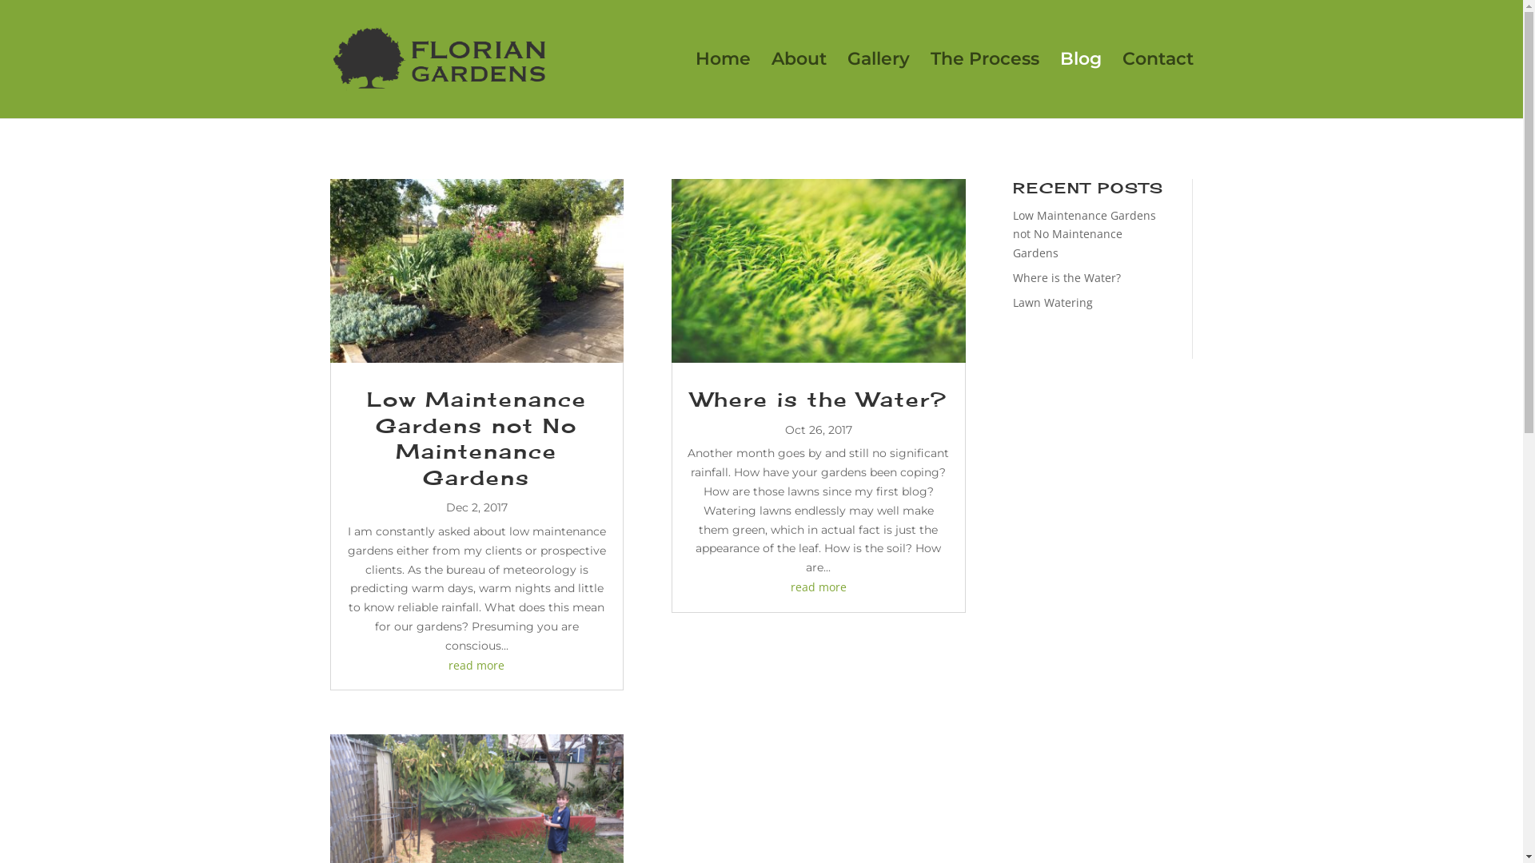 The height and width of the screenshot is (863, 1535). I want to click on Where is the Water?, so click(819, 400).